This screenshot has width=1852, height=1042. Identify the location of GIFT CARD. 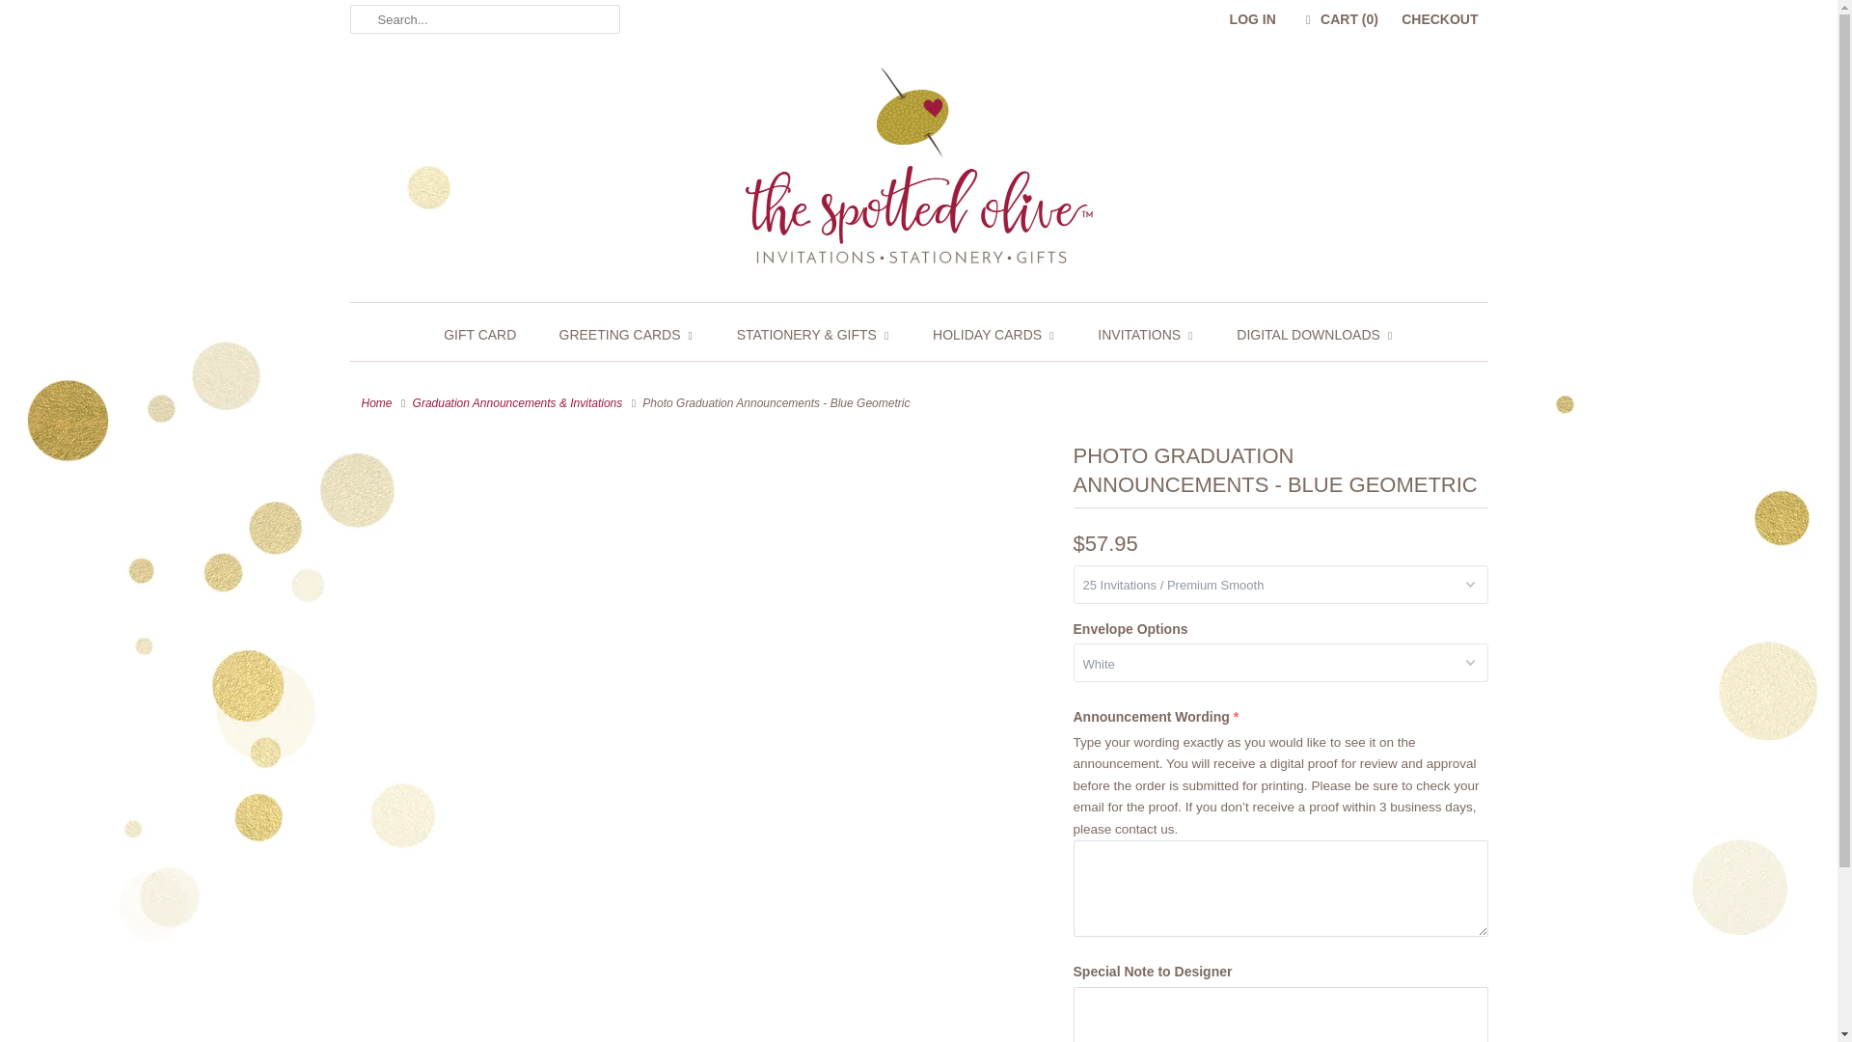
(480, 334).